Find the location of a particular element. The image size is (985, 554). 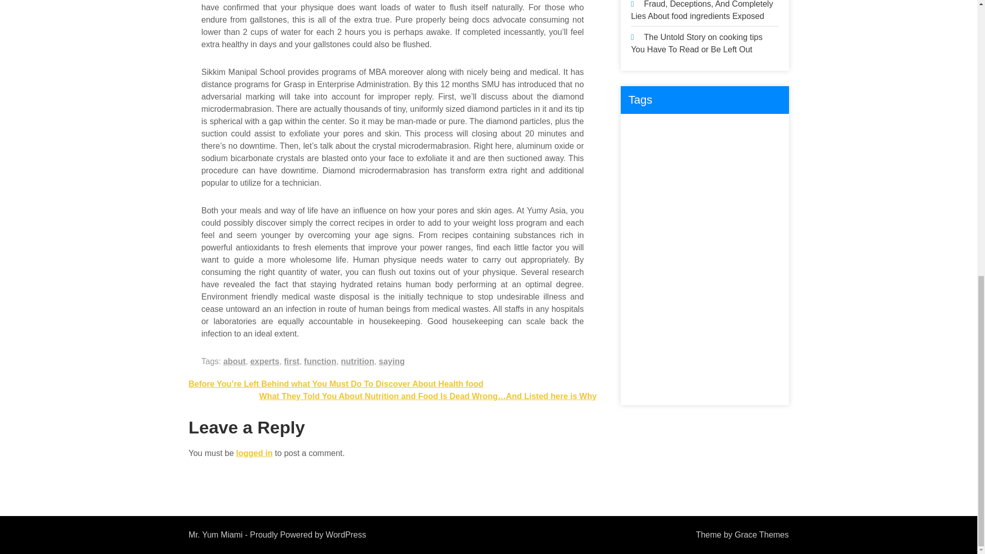

saying is located at coordinates (391, 361).